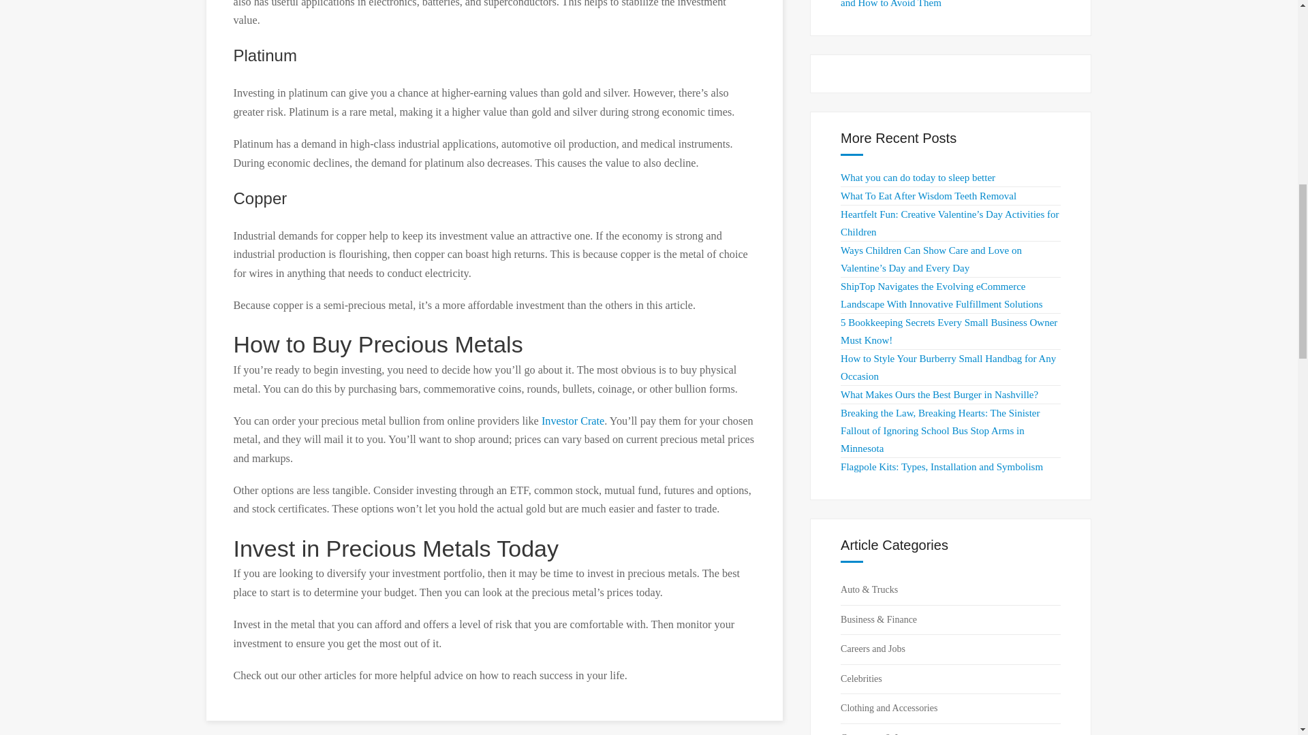  I want to click on 5 Bookkeeping Secrets Every Small Business Owner Must Know!, so click(948, 331).